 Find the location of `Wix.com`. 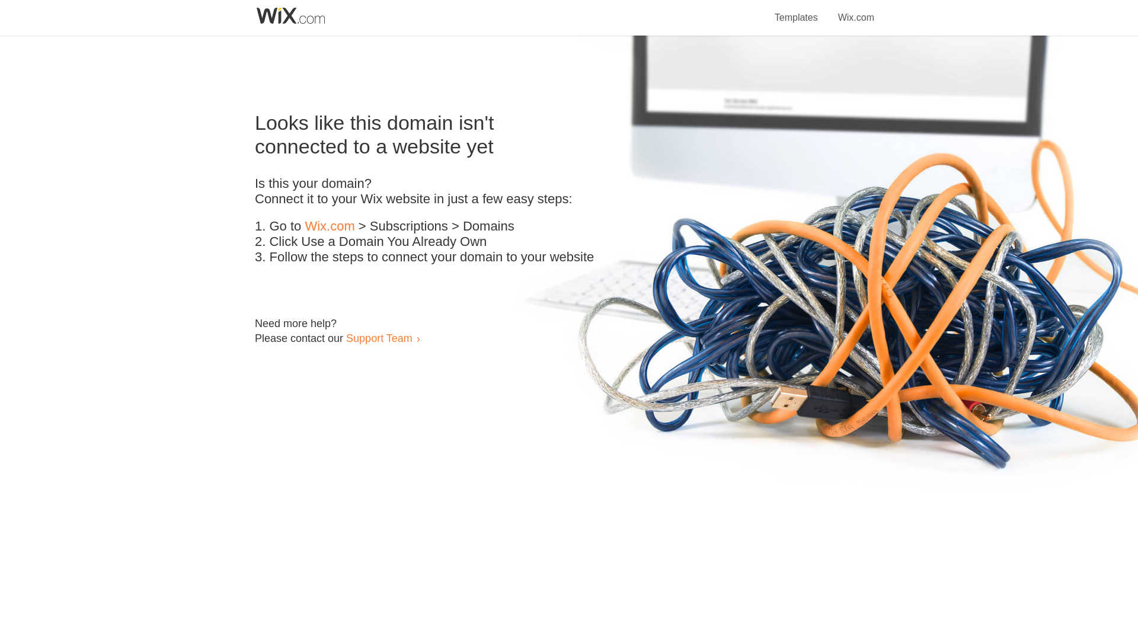

Wix.com is located at coordinates (856, 11).